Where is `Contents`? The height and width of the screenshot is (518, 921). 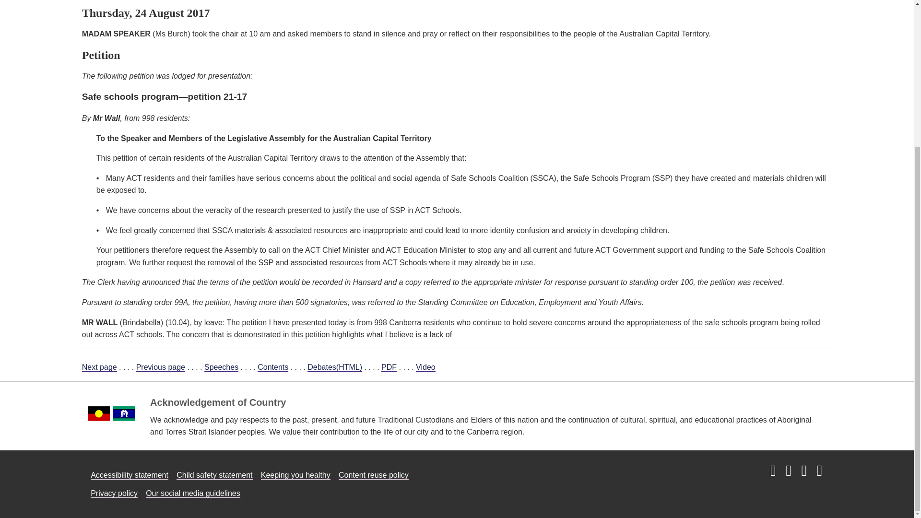 Contents is located at coordinates (272, 367).